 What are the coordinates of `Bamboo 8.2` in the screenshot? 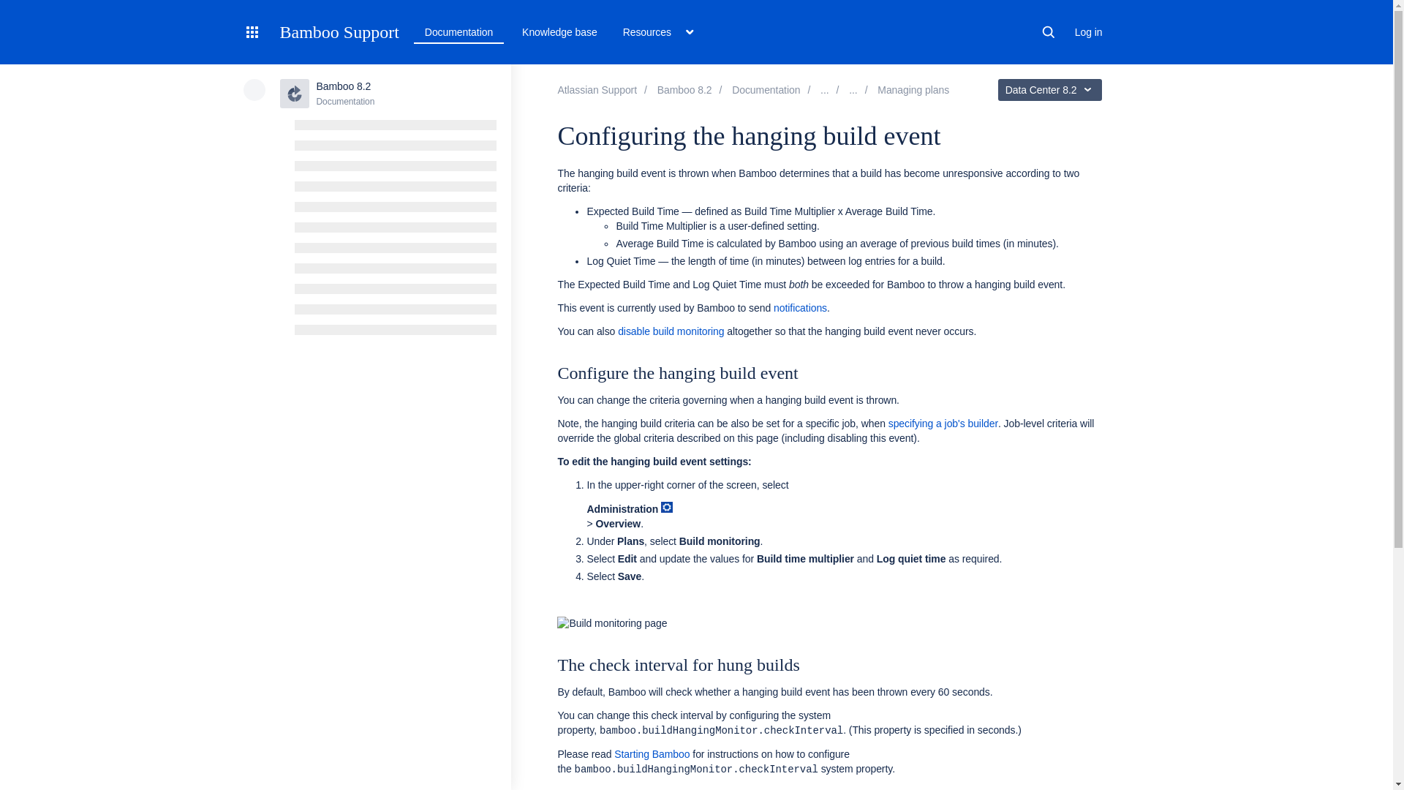 It's located at (766, 89).